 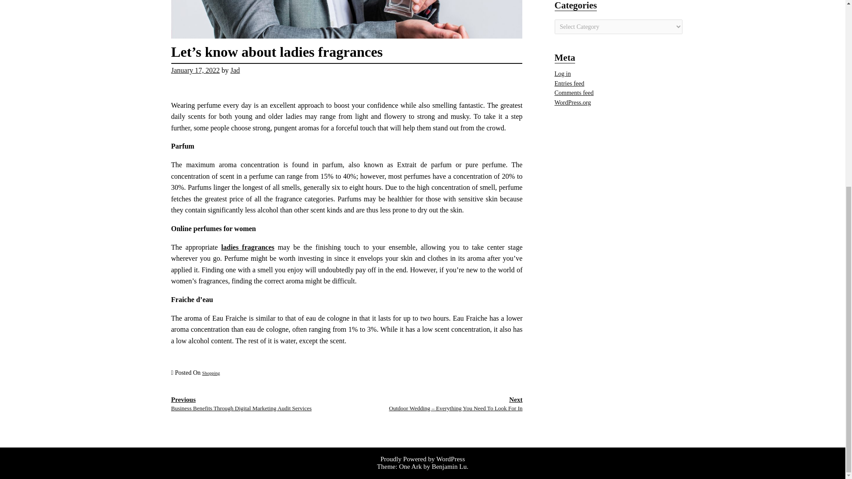 I want to click on WordPress.org, so click(x=572, y=102).